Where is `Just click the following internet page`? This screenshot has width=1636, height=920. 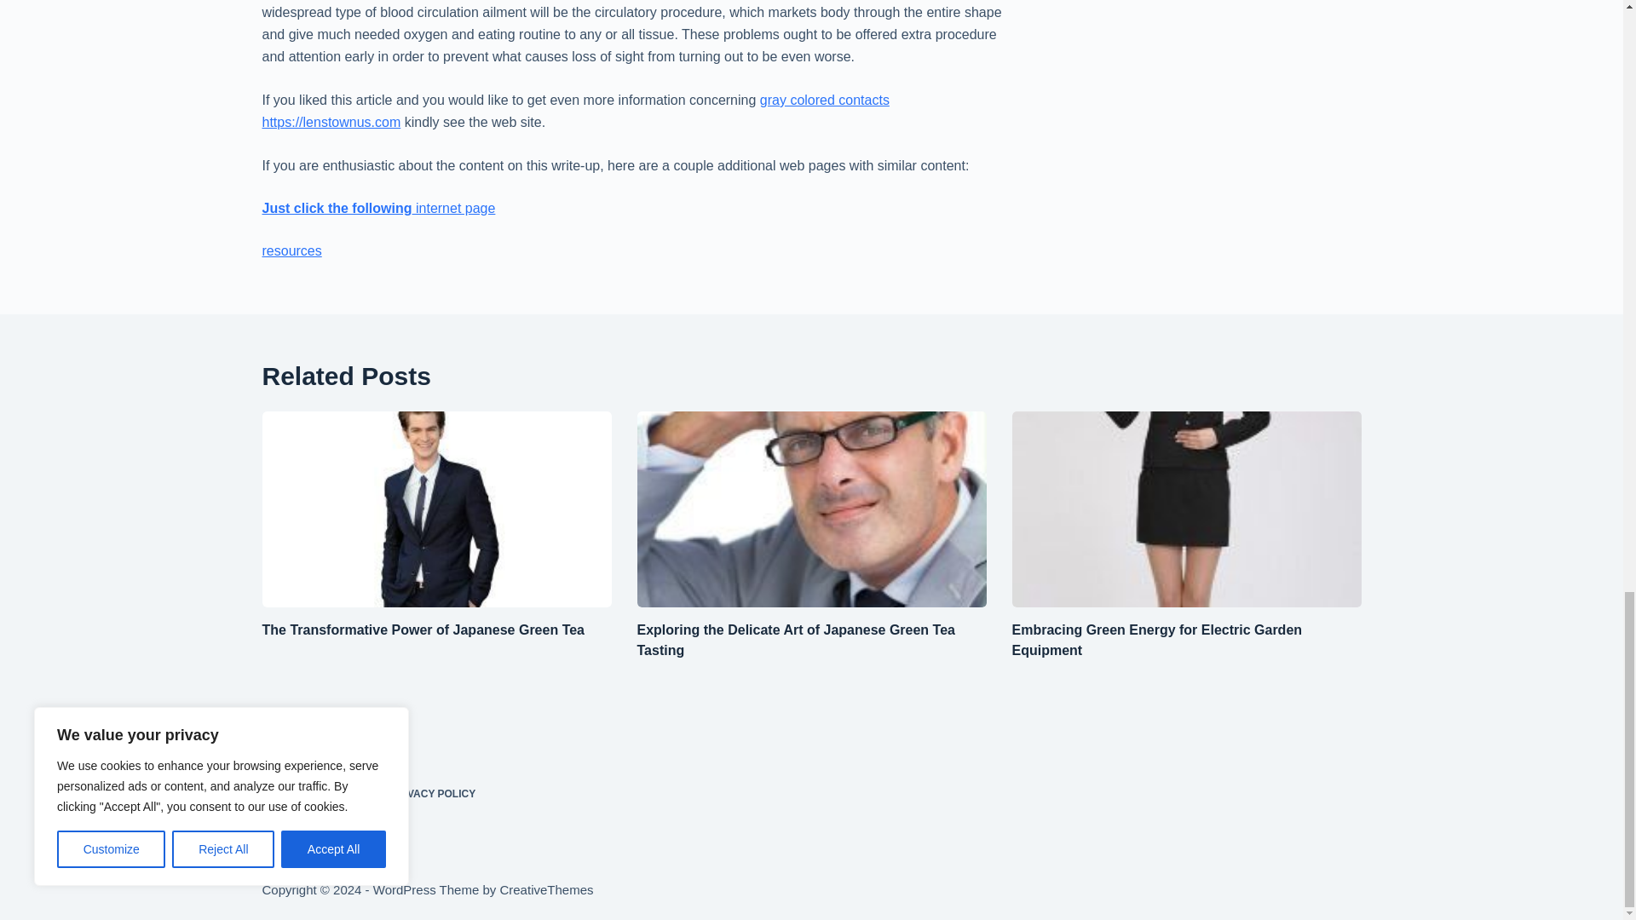 Just click the following internet page is located at coordinates (378, 208).